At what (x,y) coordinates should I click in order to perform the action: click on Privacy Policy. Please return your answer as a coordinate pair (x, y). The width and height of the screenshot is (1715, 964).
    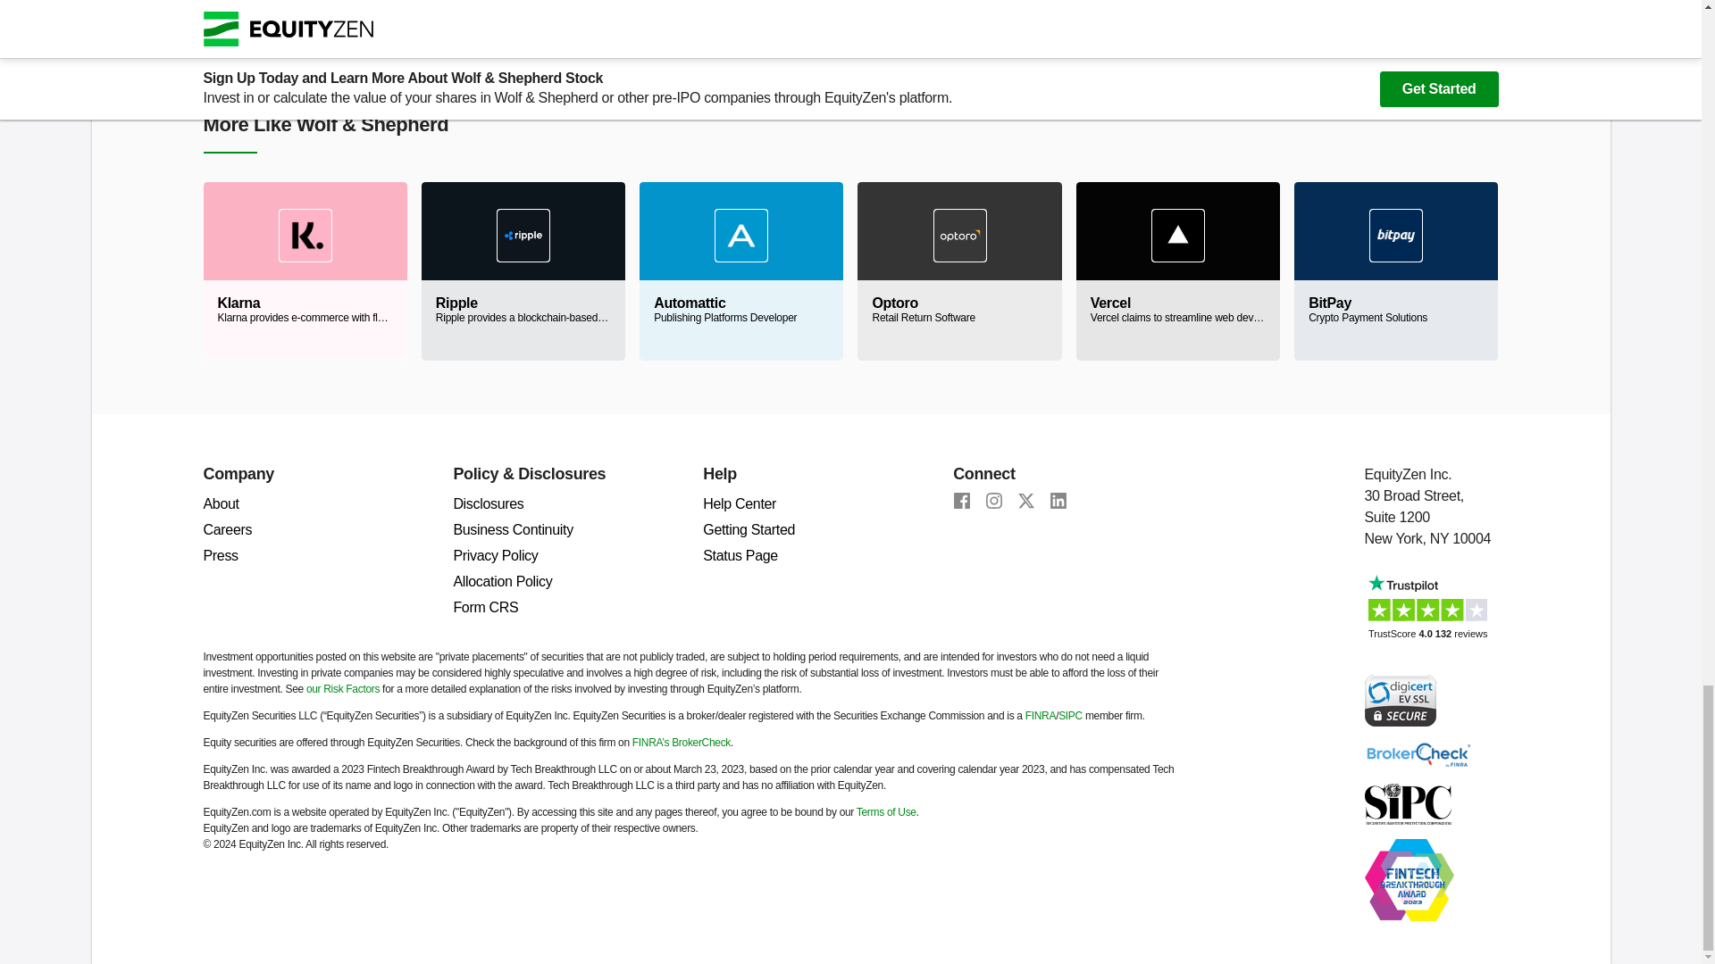
    Looking at the image, I should click on (495, 555).